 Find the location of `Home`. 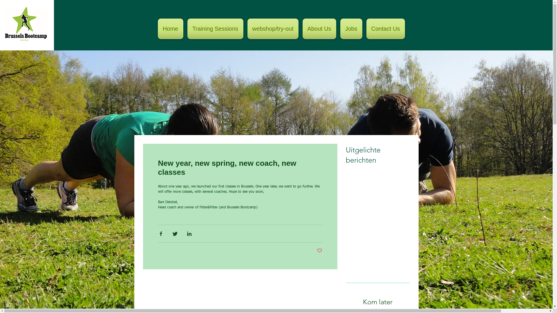

Home is located at coordinates (172, 29).